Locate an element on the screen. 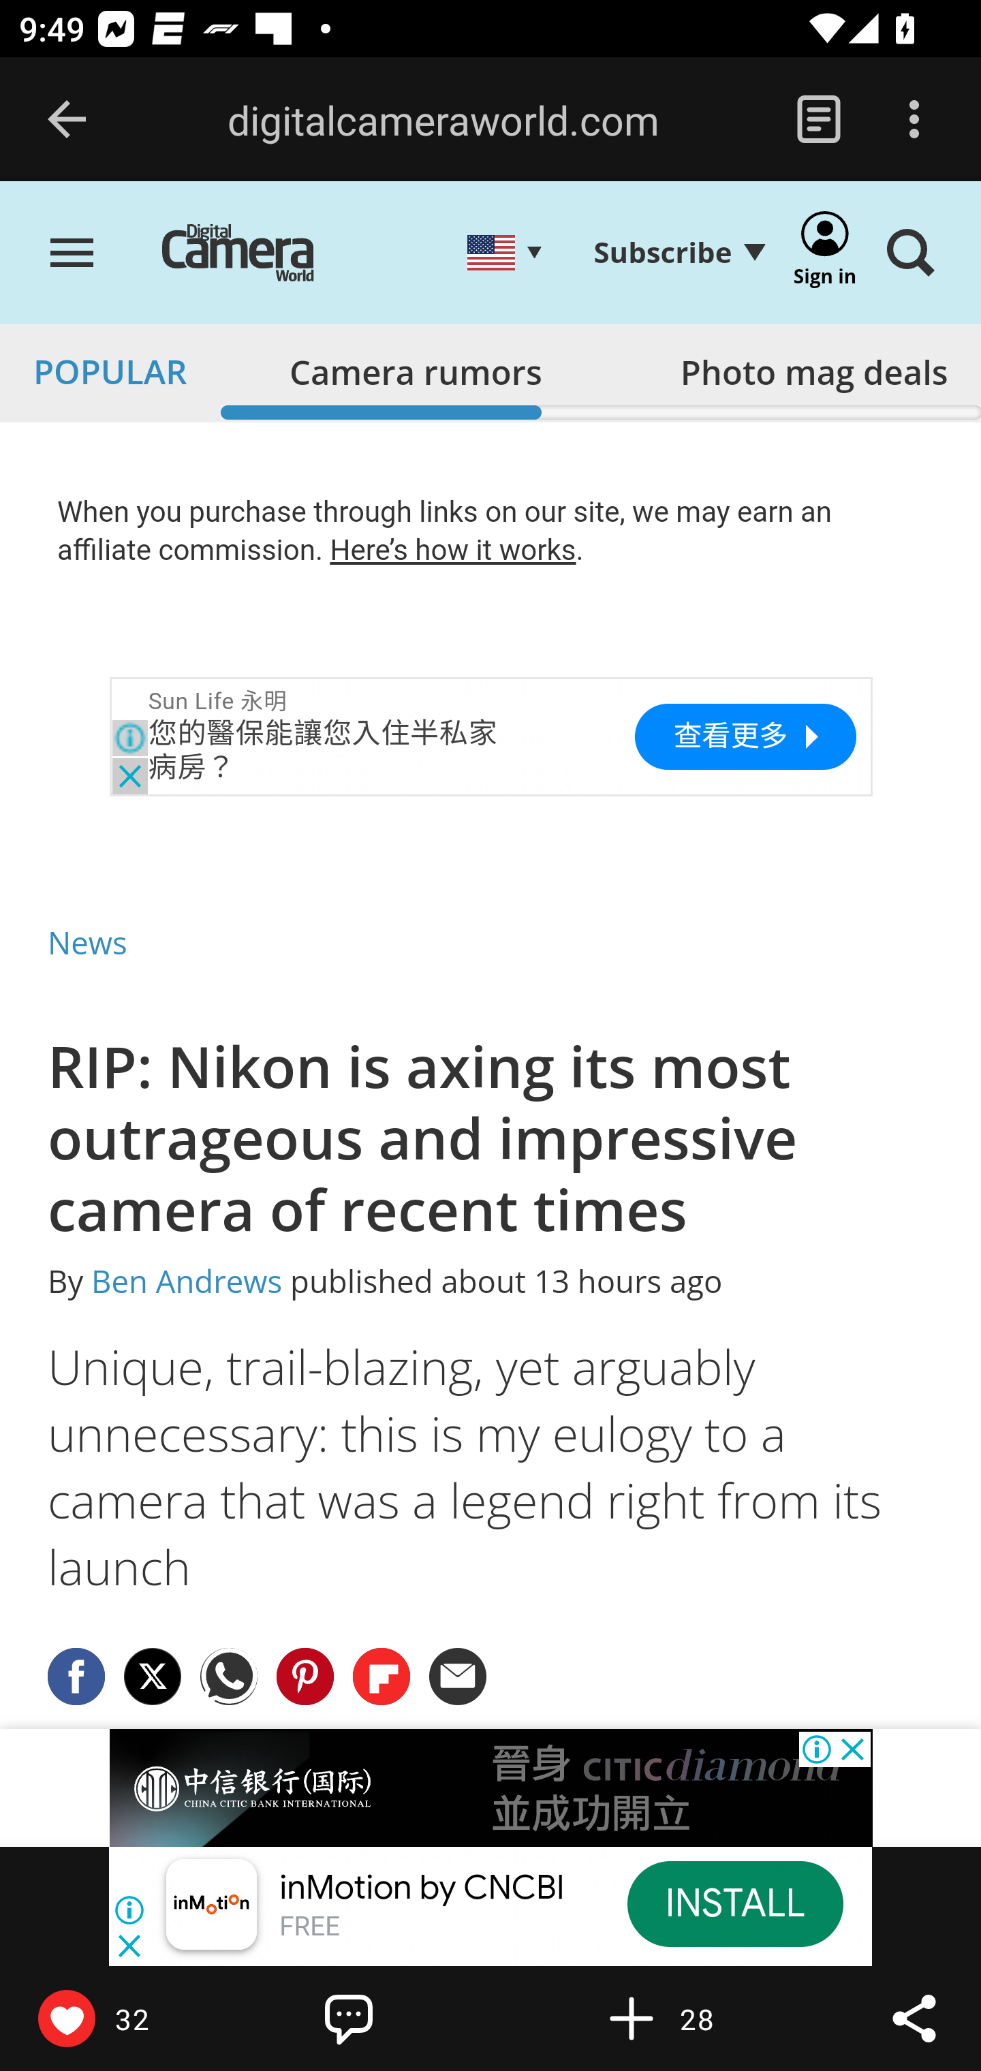 The width and height of the screenshot is (981, 2071). Share this page on Pinterest is located at coordinates (305, 1675).